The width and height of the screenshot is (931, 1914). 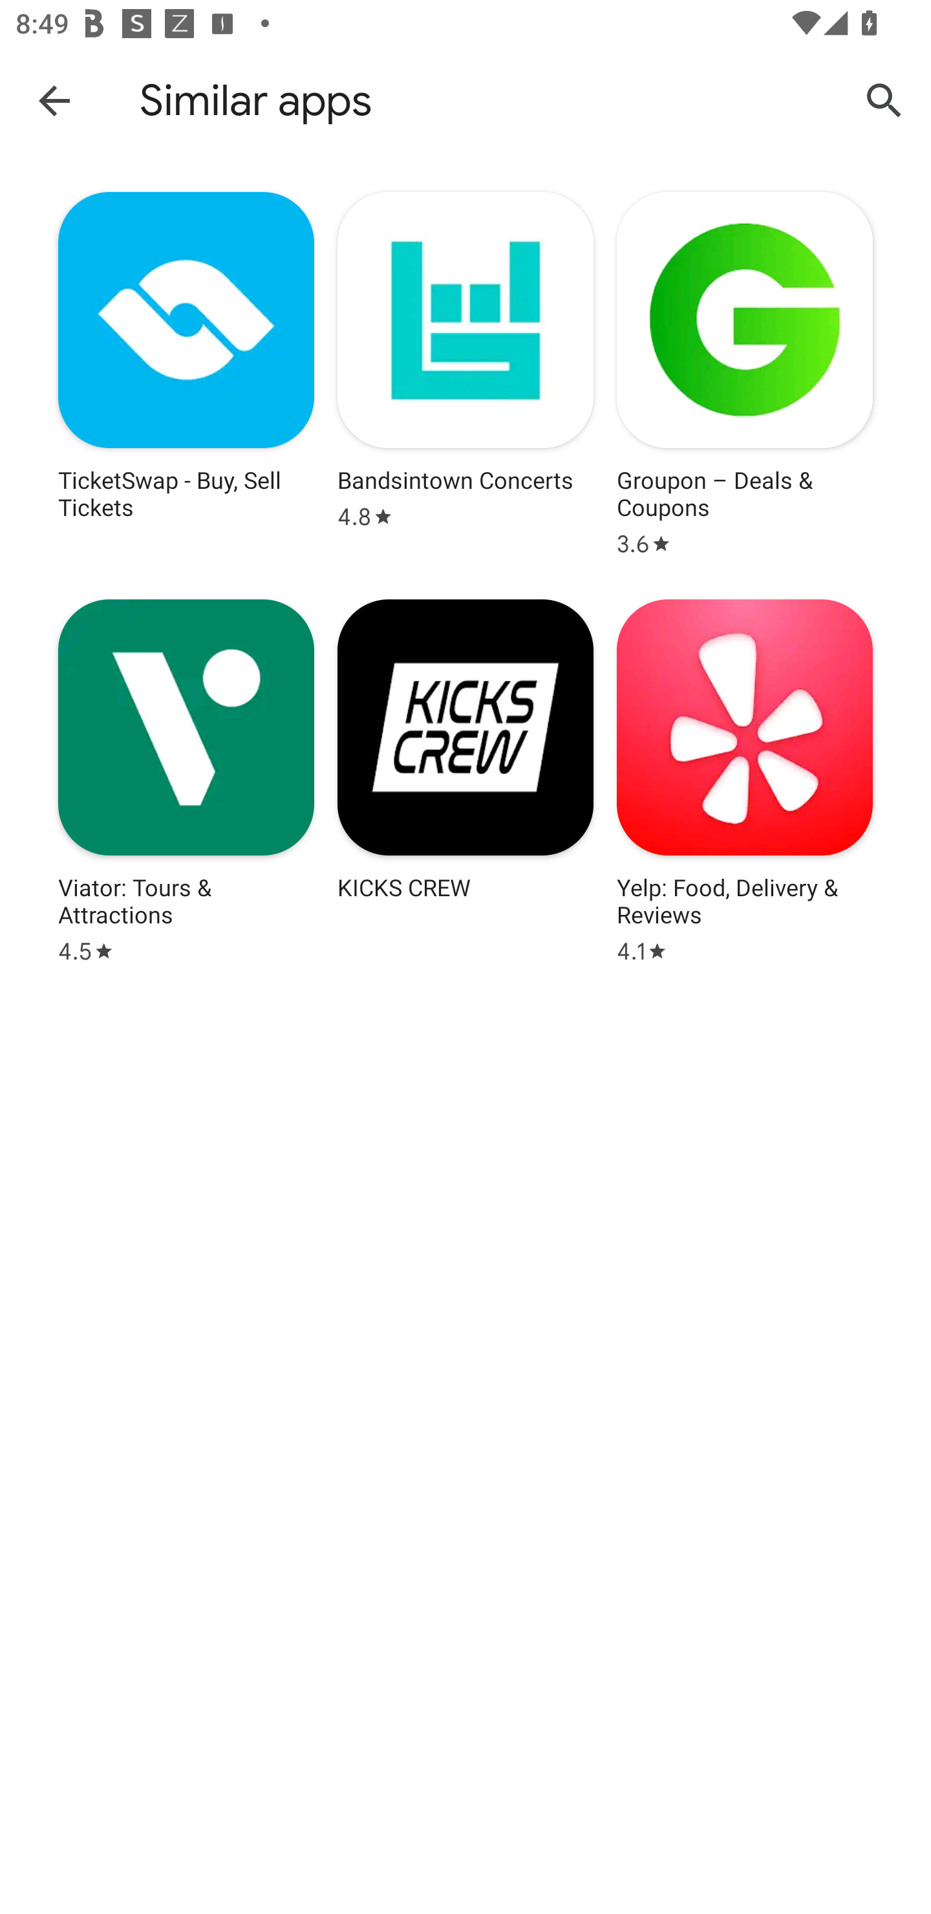 I want to click on App: Groupon – Deals & Coupons
Star rating: 3.6


, so click(x=745, y=374).